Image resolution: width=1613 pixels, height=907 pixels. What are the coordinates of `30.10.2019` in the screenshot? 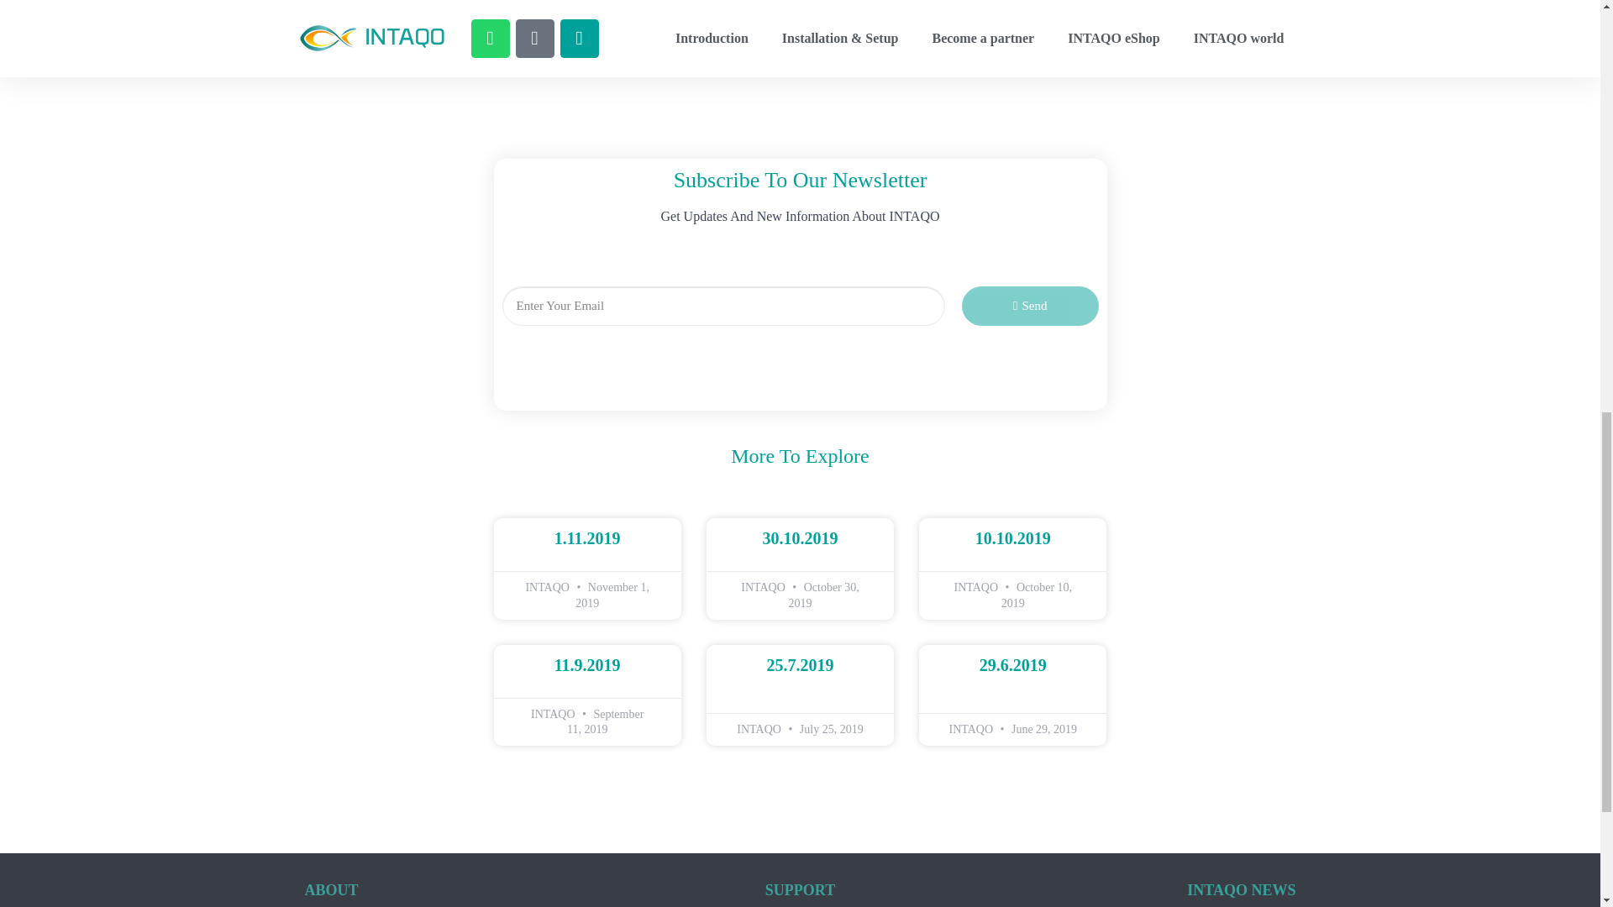 It's located at (647, 39).